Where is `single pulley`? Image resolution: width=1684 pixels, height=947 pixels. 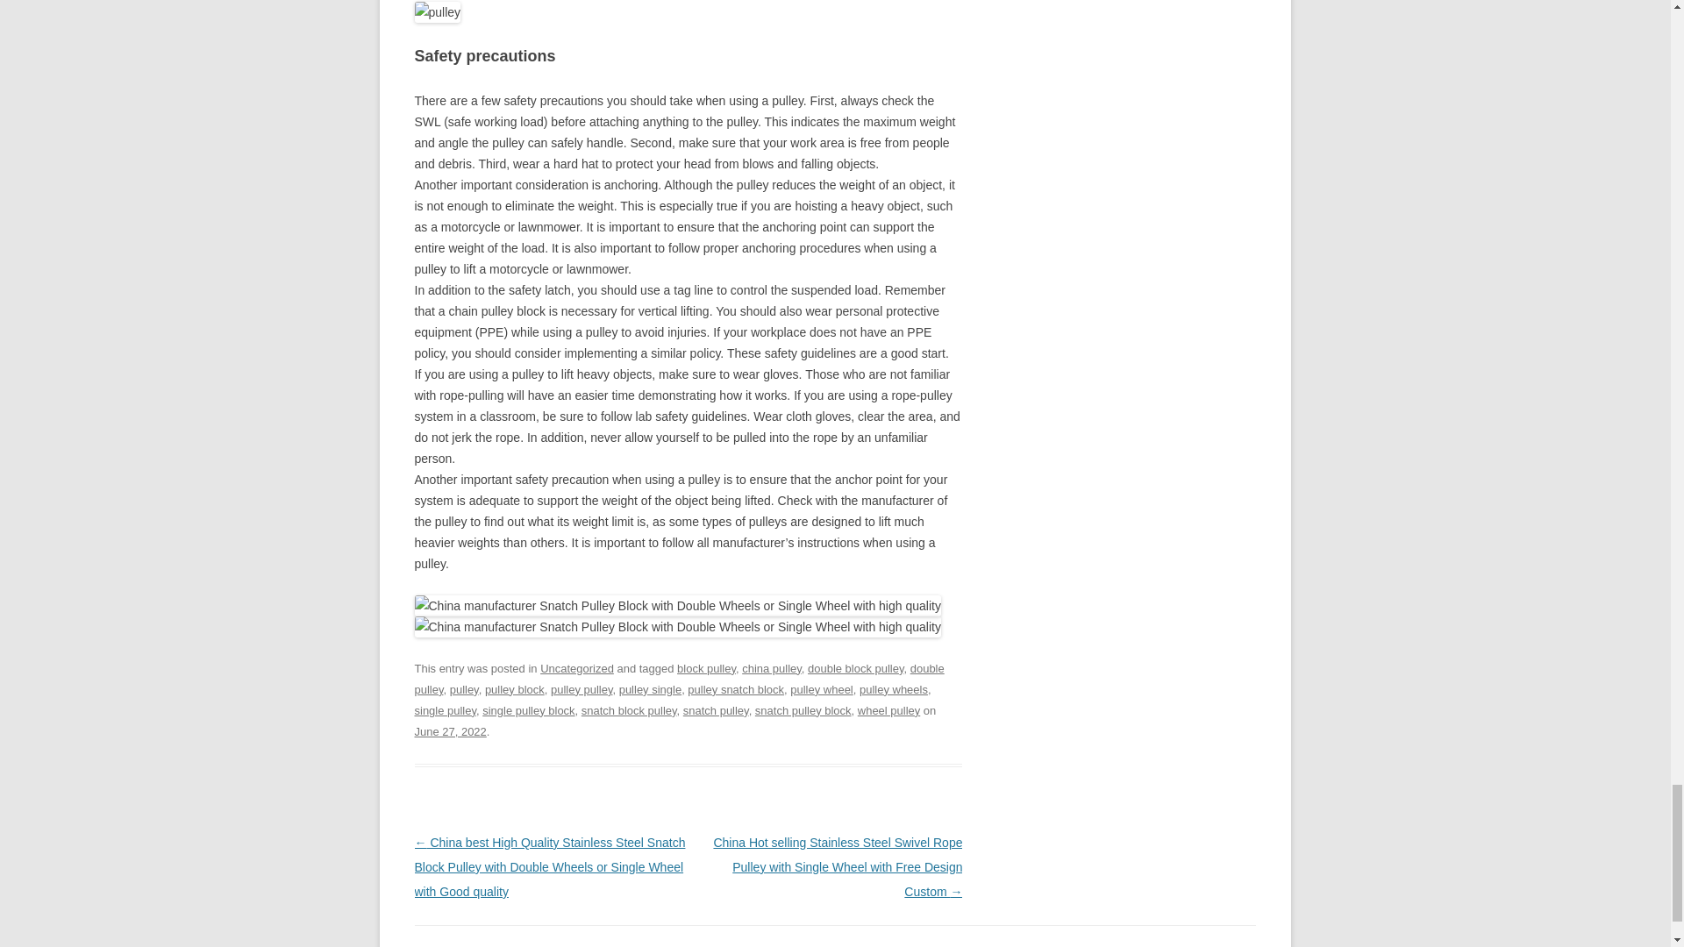
single pulley is located at coordinates (446, 710).